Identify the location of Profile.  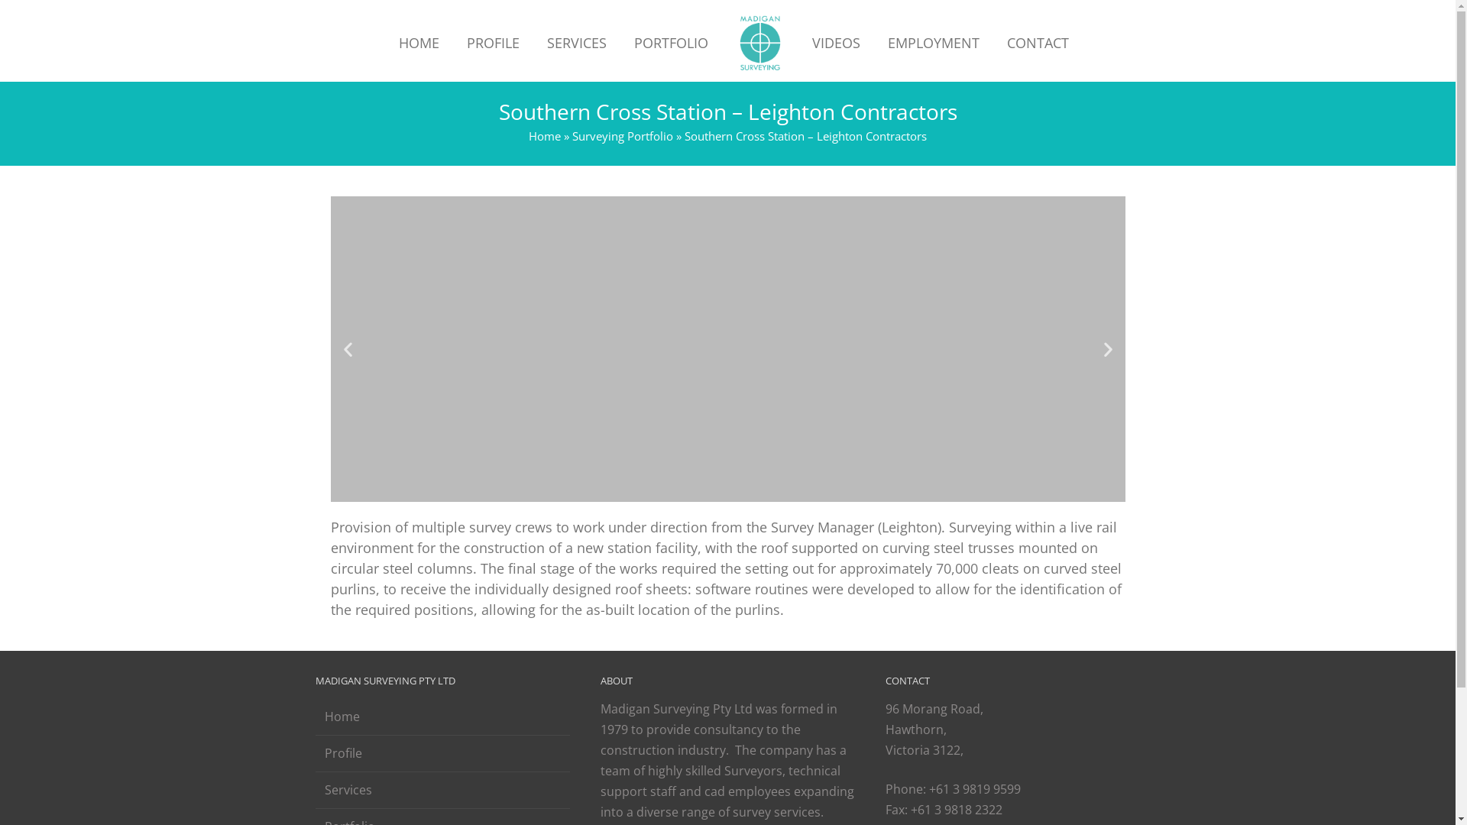
(442, 753).